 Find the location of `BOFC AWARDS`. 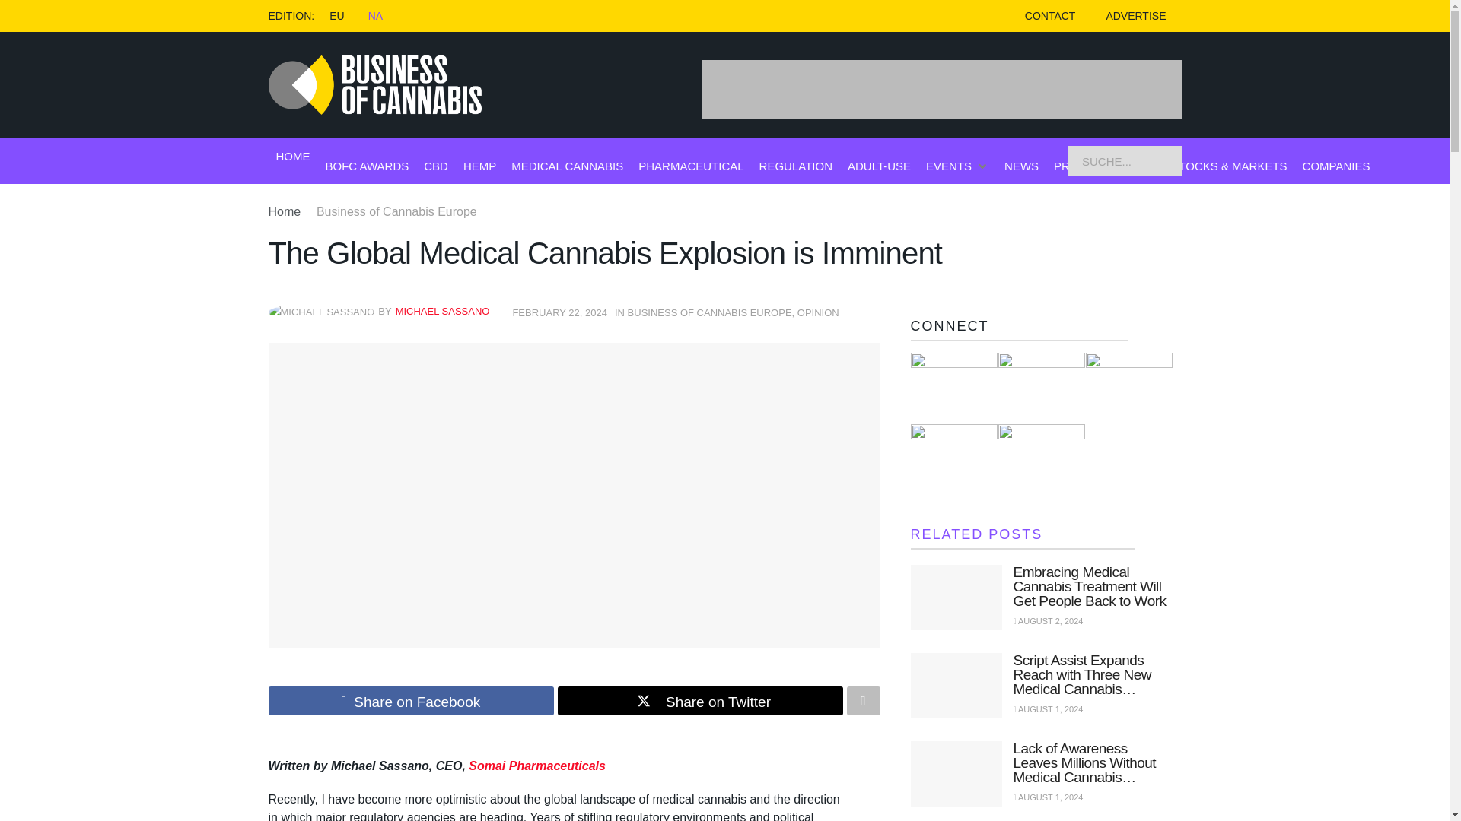

BOFC AWARDS is located at coordinates (367, 166).